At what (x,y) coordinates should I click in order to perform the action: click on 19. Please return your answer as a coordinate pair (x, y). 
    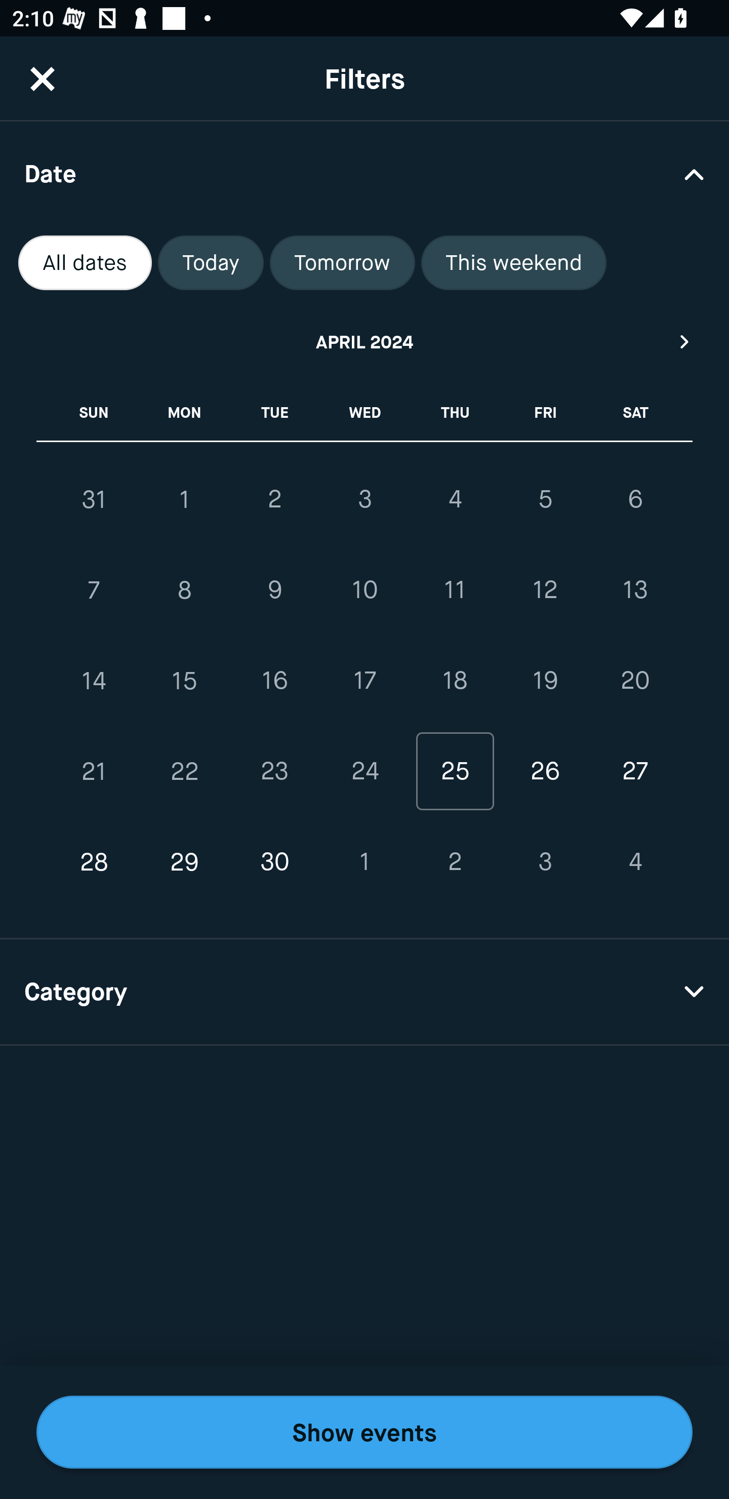
    Looking at the image, I should click on (545, 681).